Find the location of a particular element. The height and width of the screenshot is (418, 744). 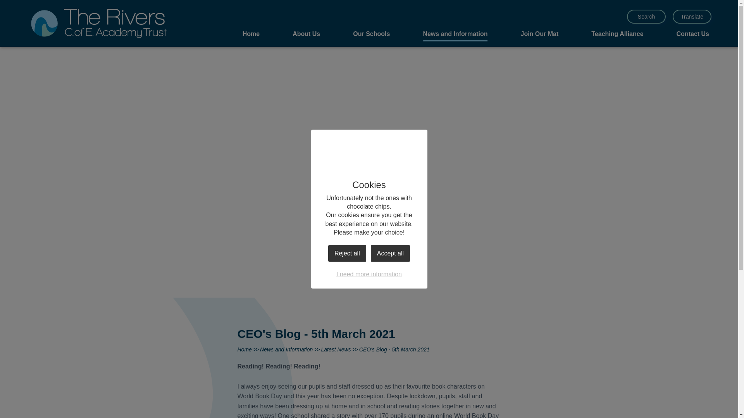

Our Schools is located at coordinates (371, 35).